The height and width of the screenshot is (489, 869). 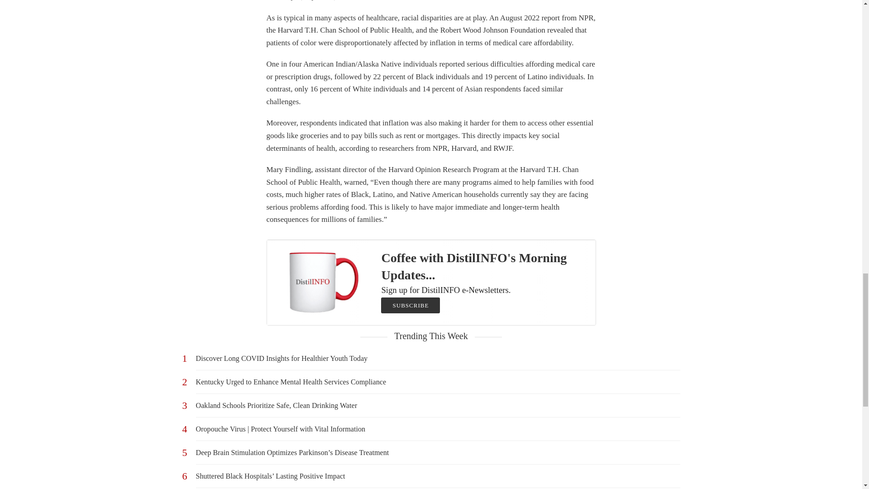 What do you see at coordinates (437, 382) in the screenshot?
I see `Kentucky Urged to Enhance Mental Health Services Compliance` at bounding box center [437, 382].